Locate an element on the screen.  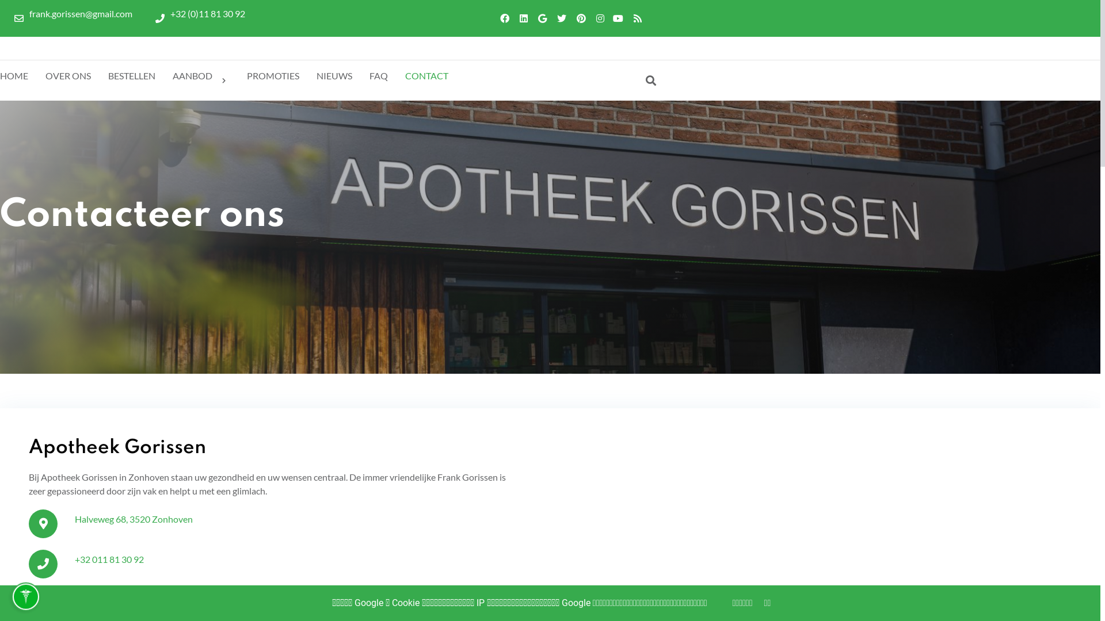
CONTACT is located at coordinates (427, 76).